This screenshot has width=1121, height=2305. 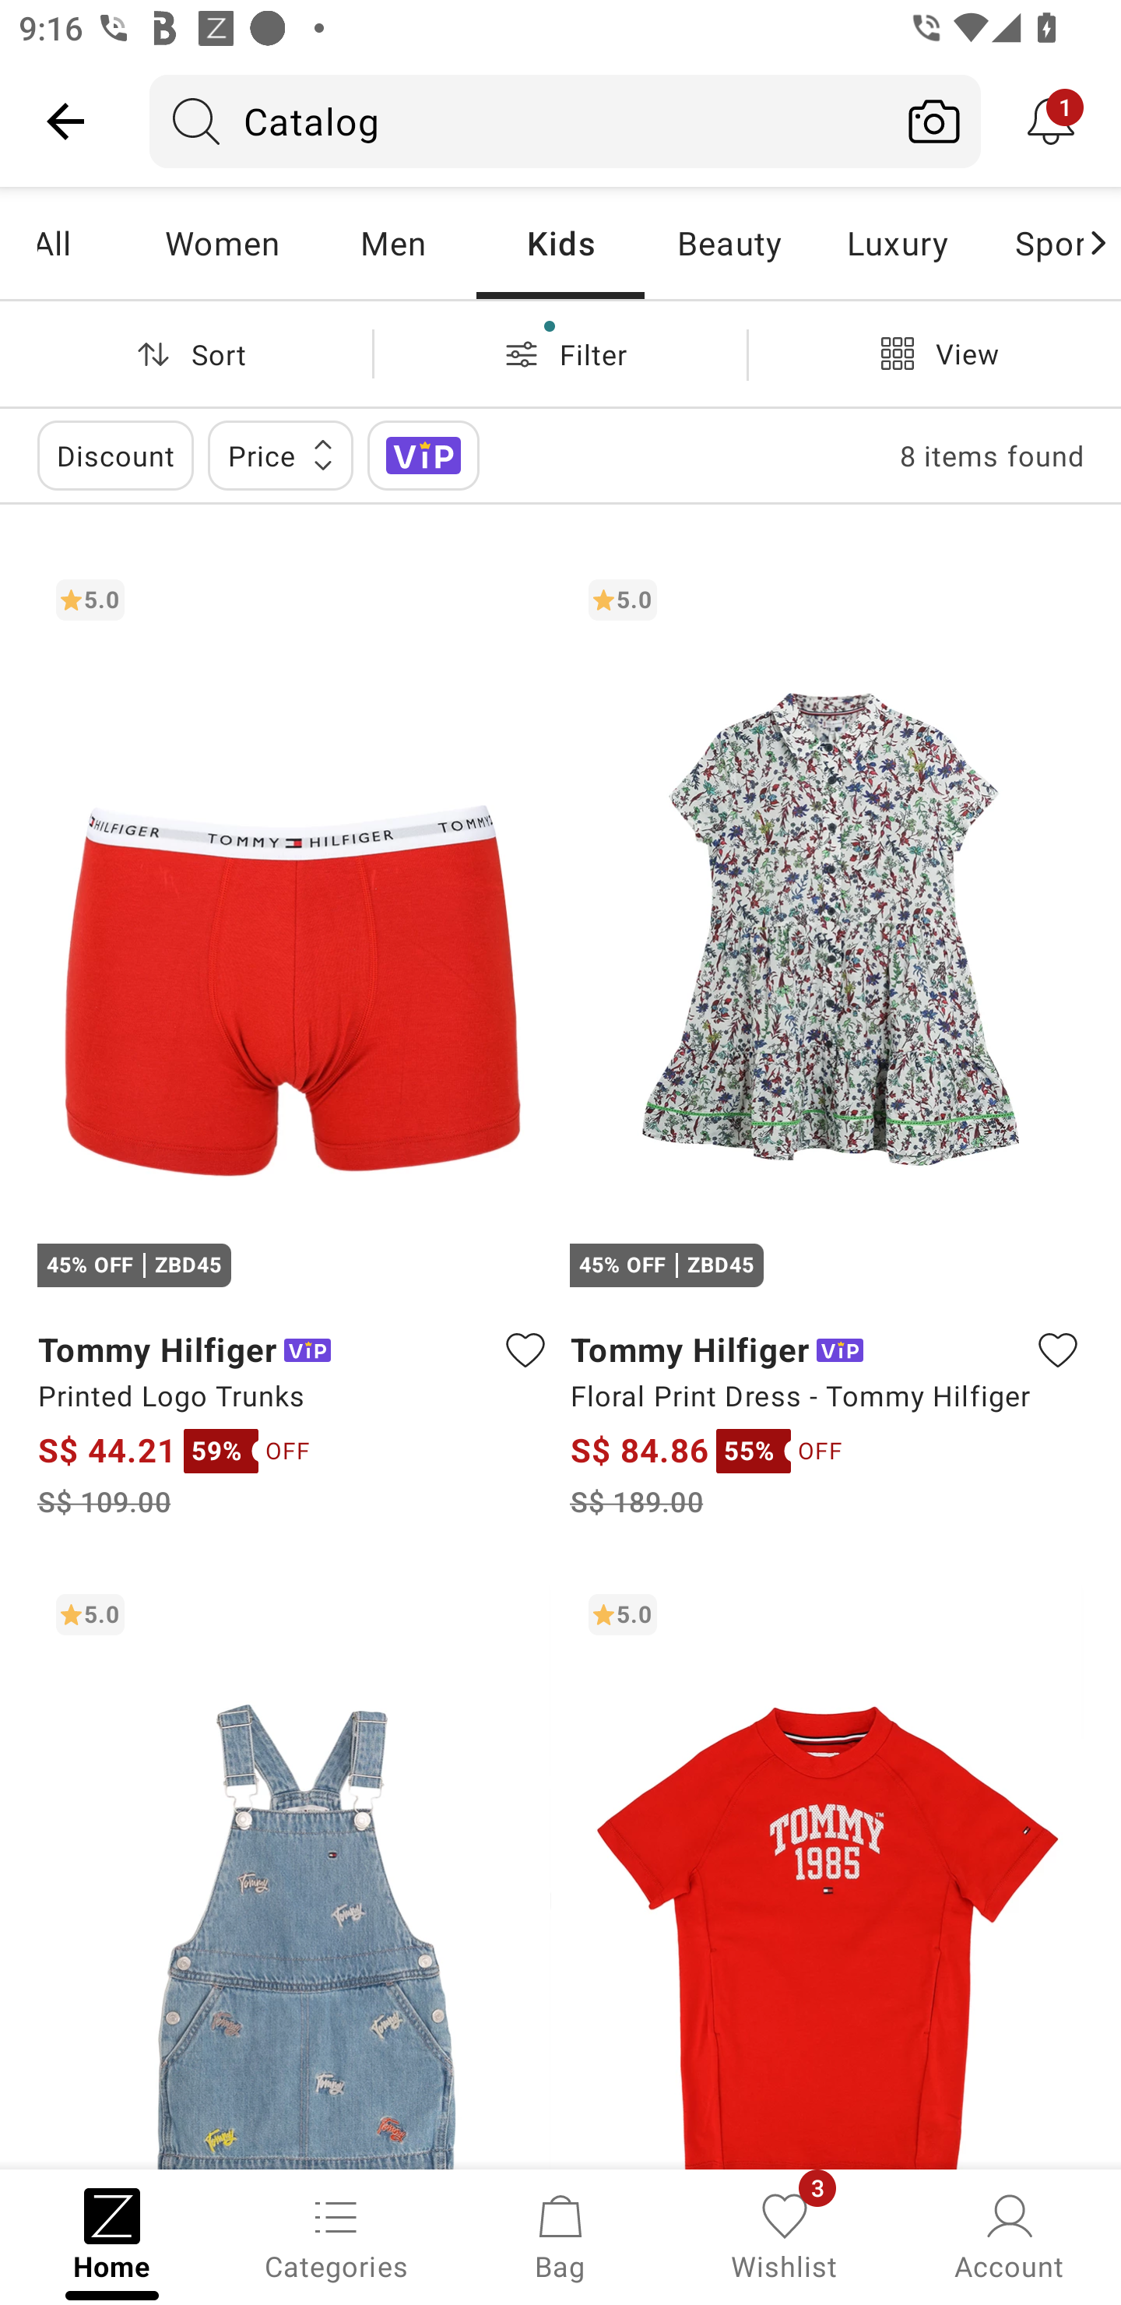 What do you see at coordinates (280, 455) in the screenshot?
I see `Price` at bounding box center [280, 455].